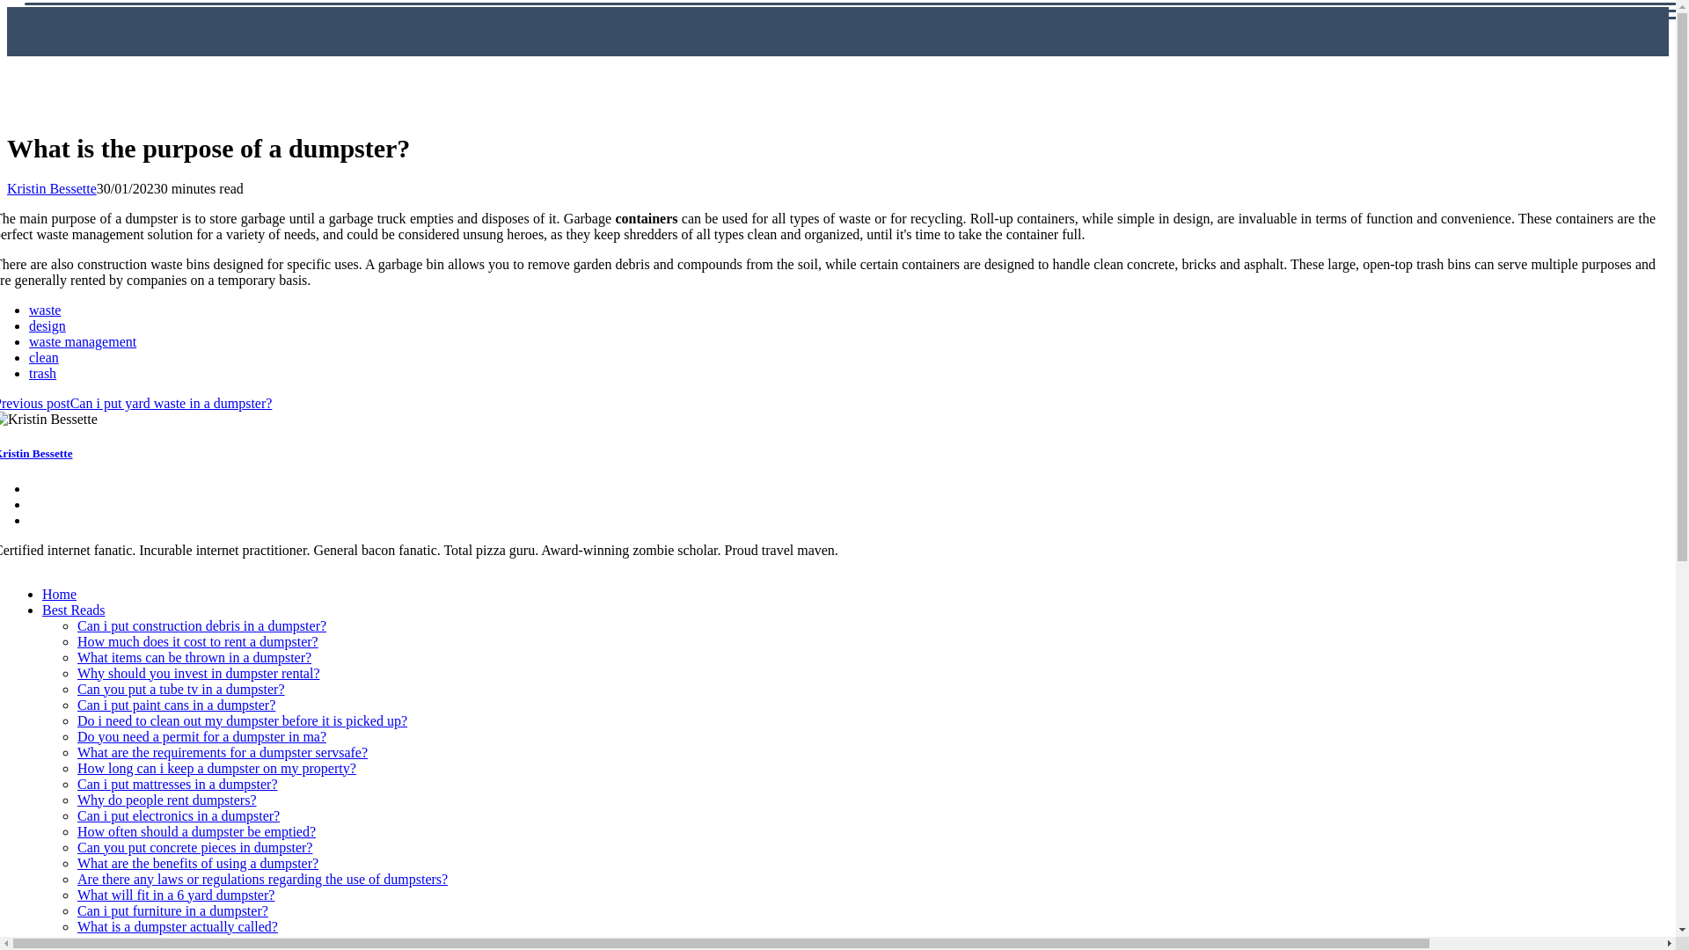 This screenshot has width=1689, height=950. I want to click on clean, so click(44, 357).